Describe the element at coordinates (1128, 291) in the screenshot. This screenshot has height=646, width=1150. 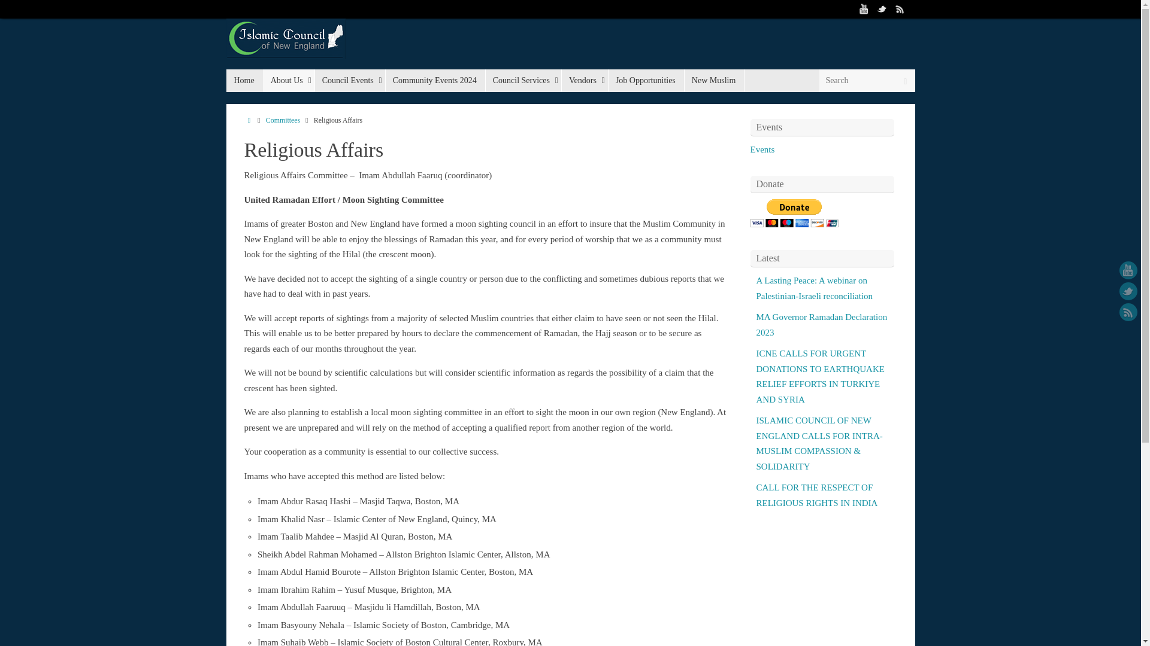
I see `Twitter` at that location.